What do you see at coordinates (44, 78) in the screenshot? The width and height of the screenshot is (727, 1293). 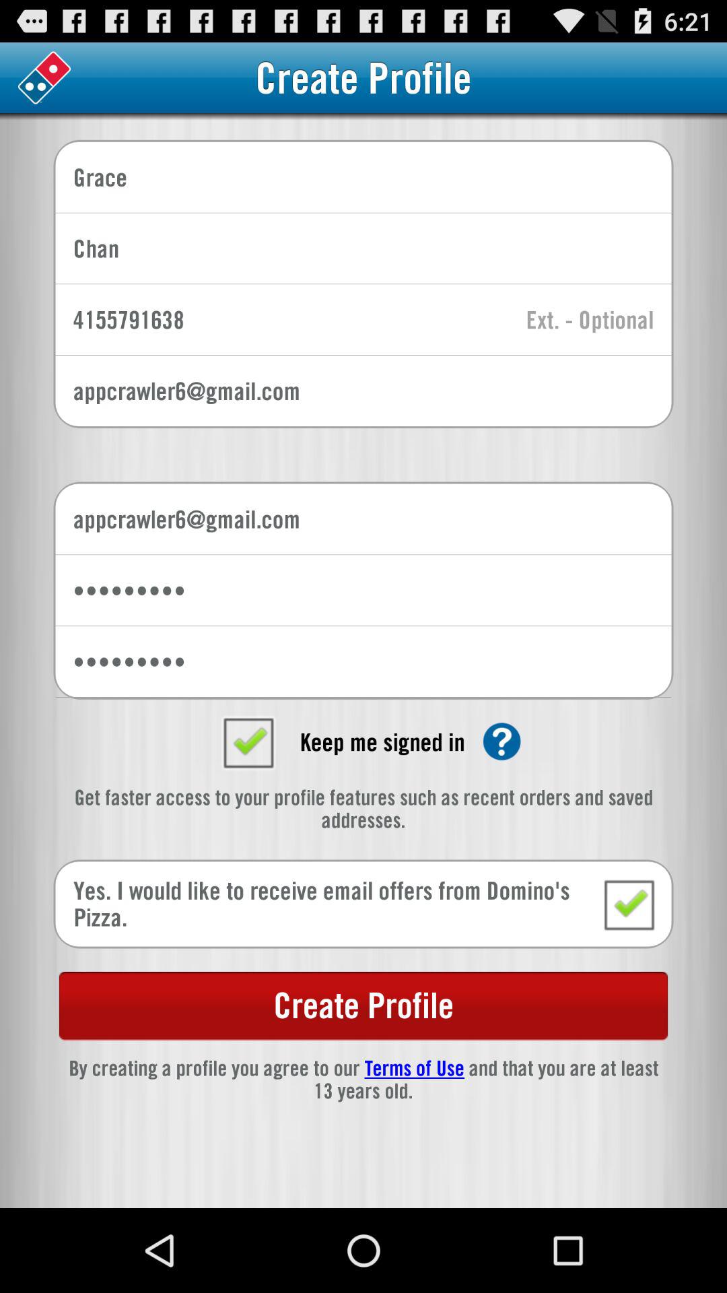 I see `choose the dominoes logo` at bounding box center [44, 78].